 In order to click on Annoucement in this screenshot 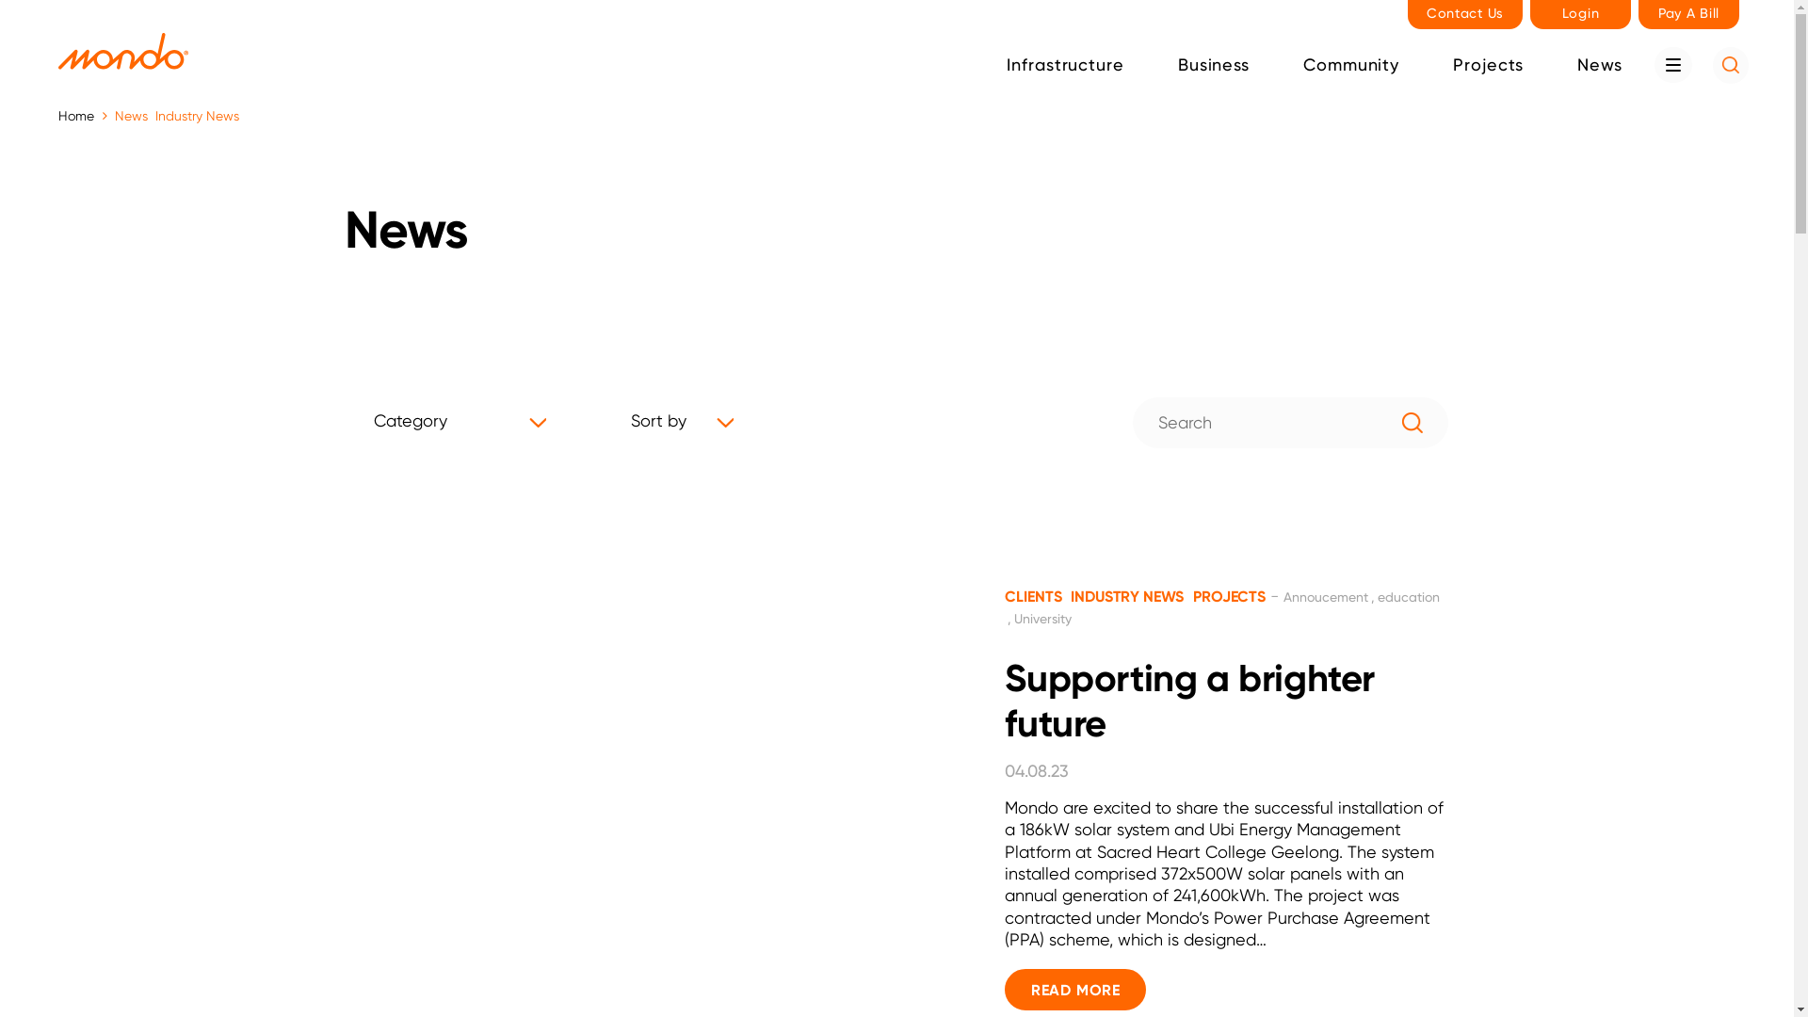, I will do `click(1331, 597)`.